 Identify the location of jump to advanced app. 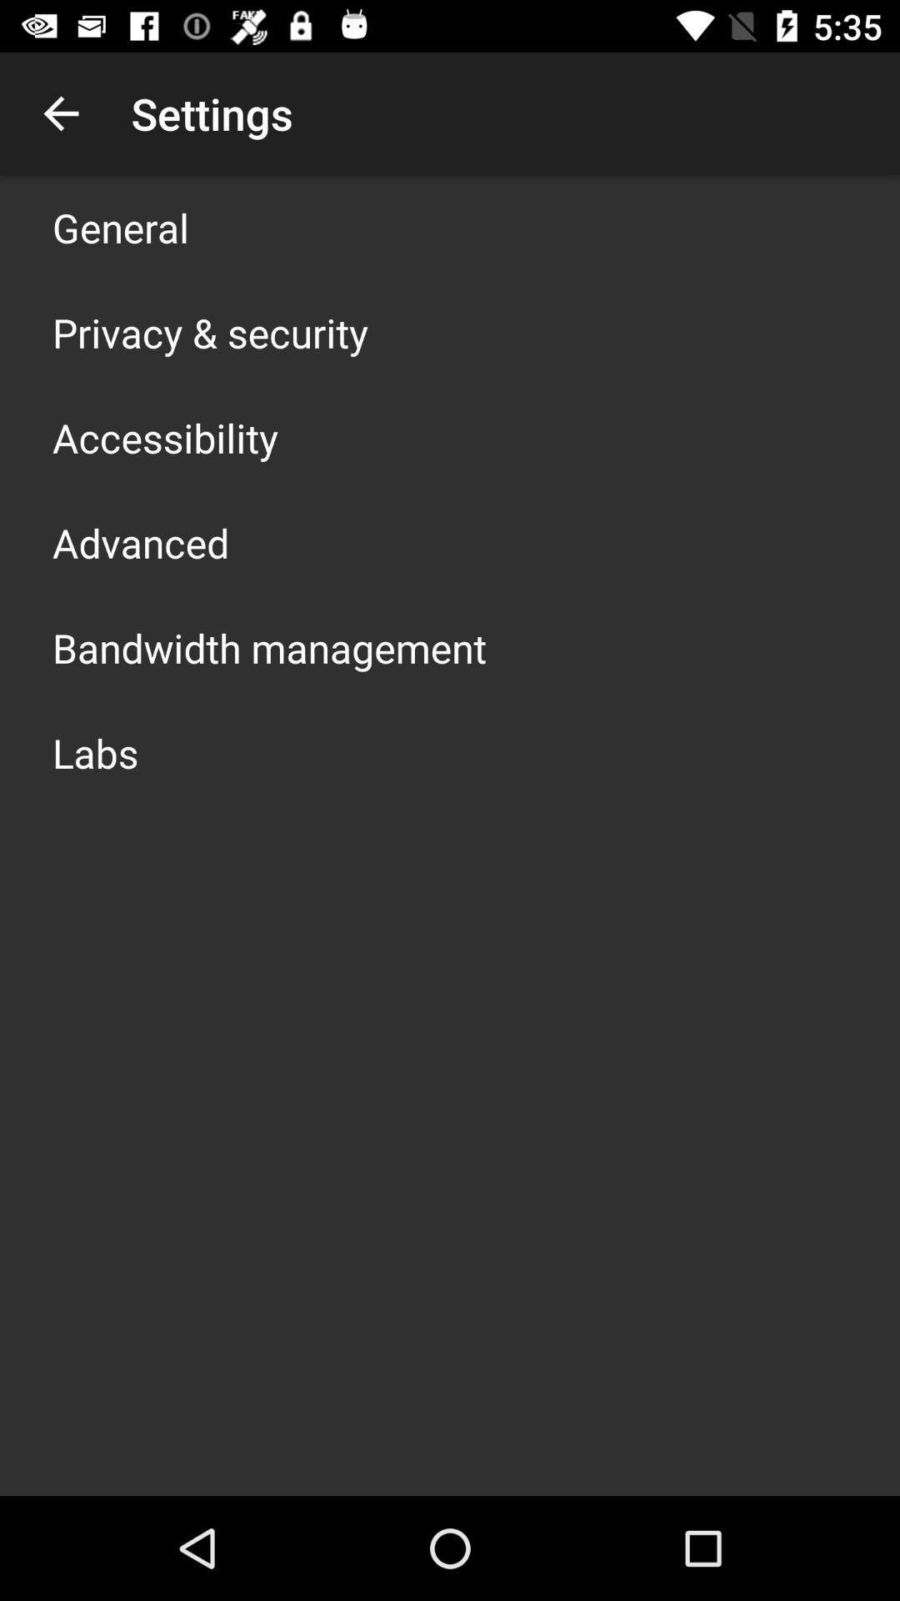
(141, 542).